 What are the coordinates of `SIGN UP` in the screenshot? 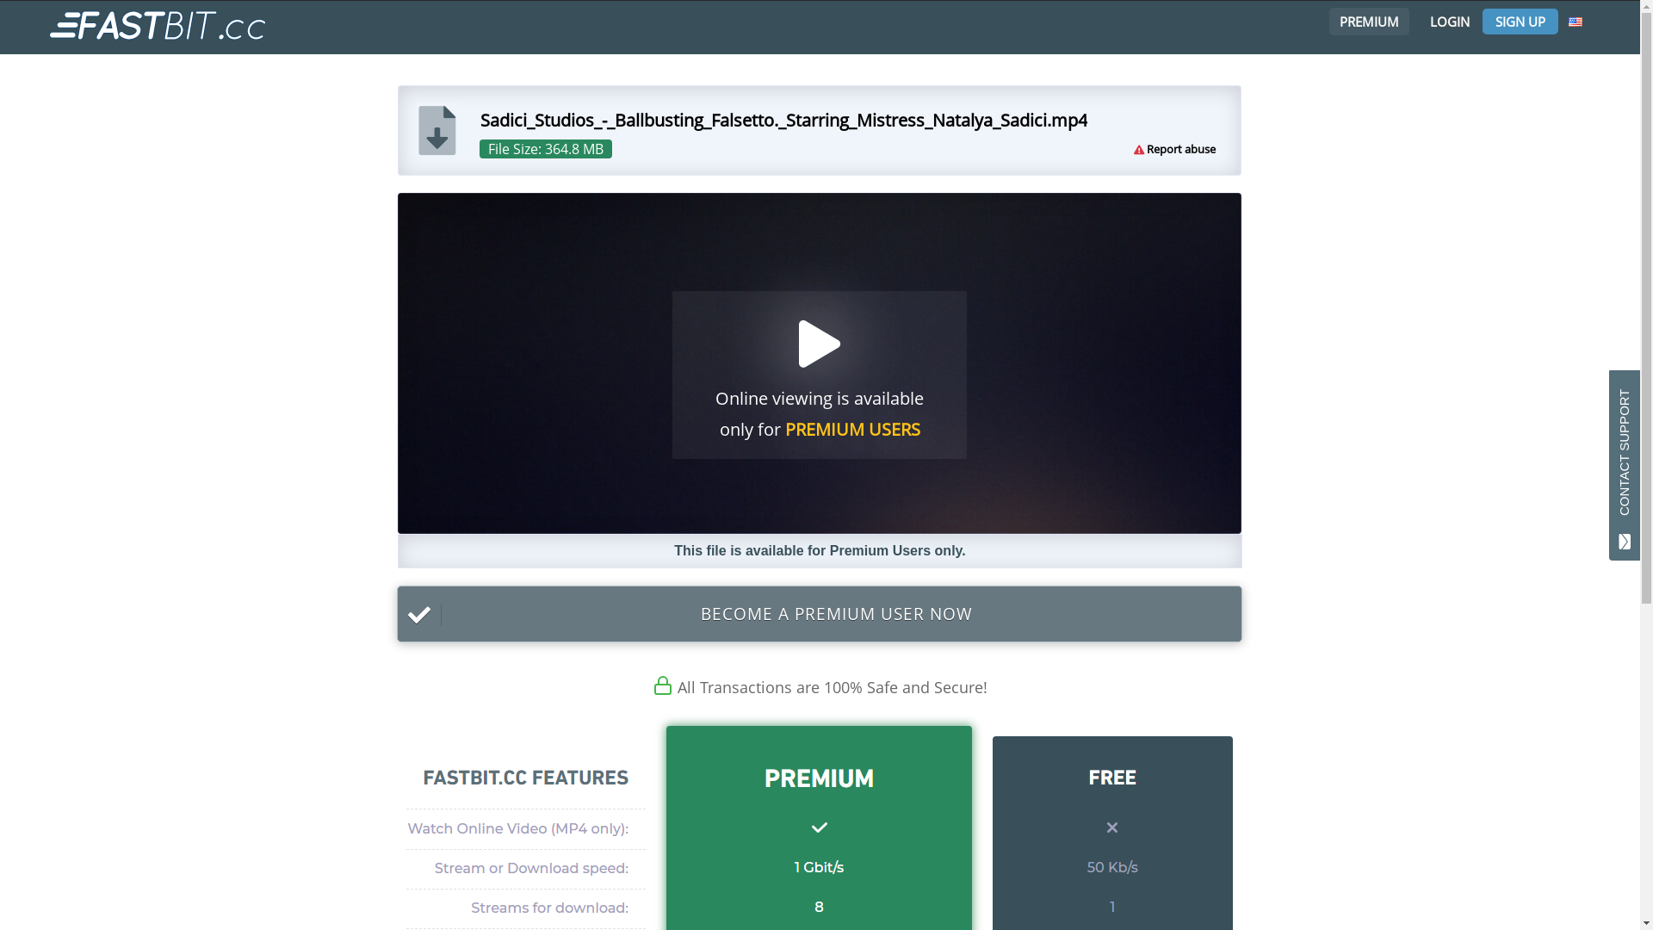 It's located at (1520, 22).